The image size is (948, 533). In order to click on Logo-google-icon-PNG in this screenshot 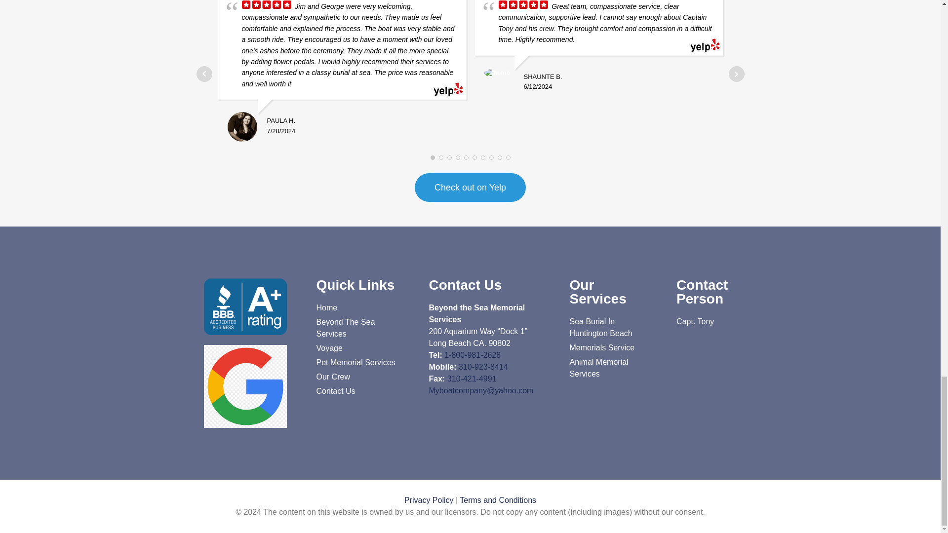, I will do `click(245, 386)`.